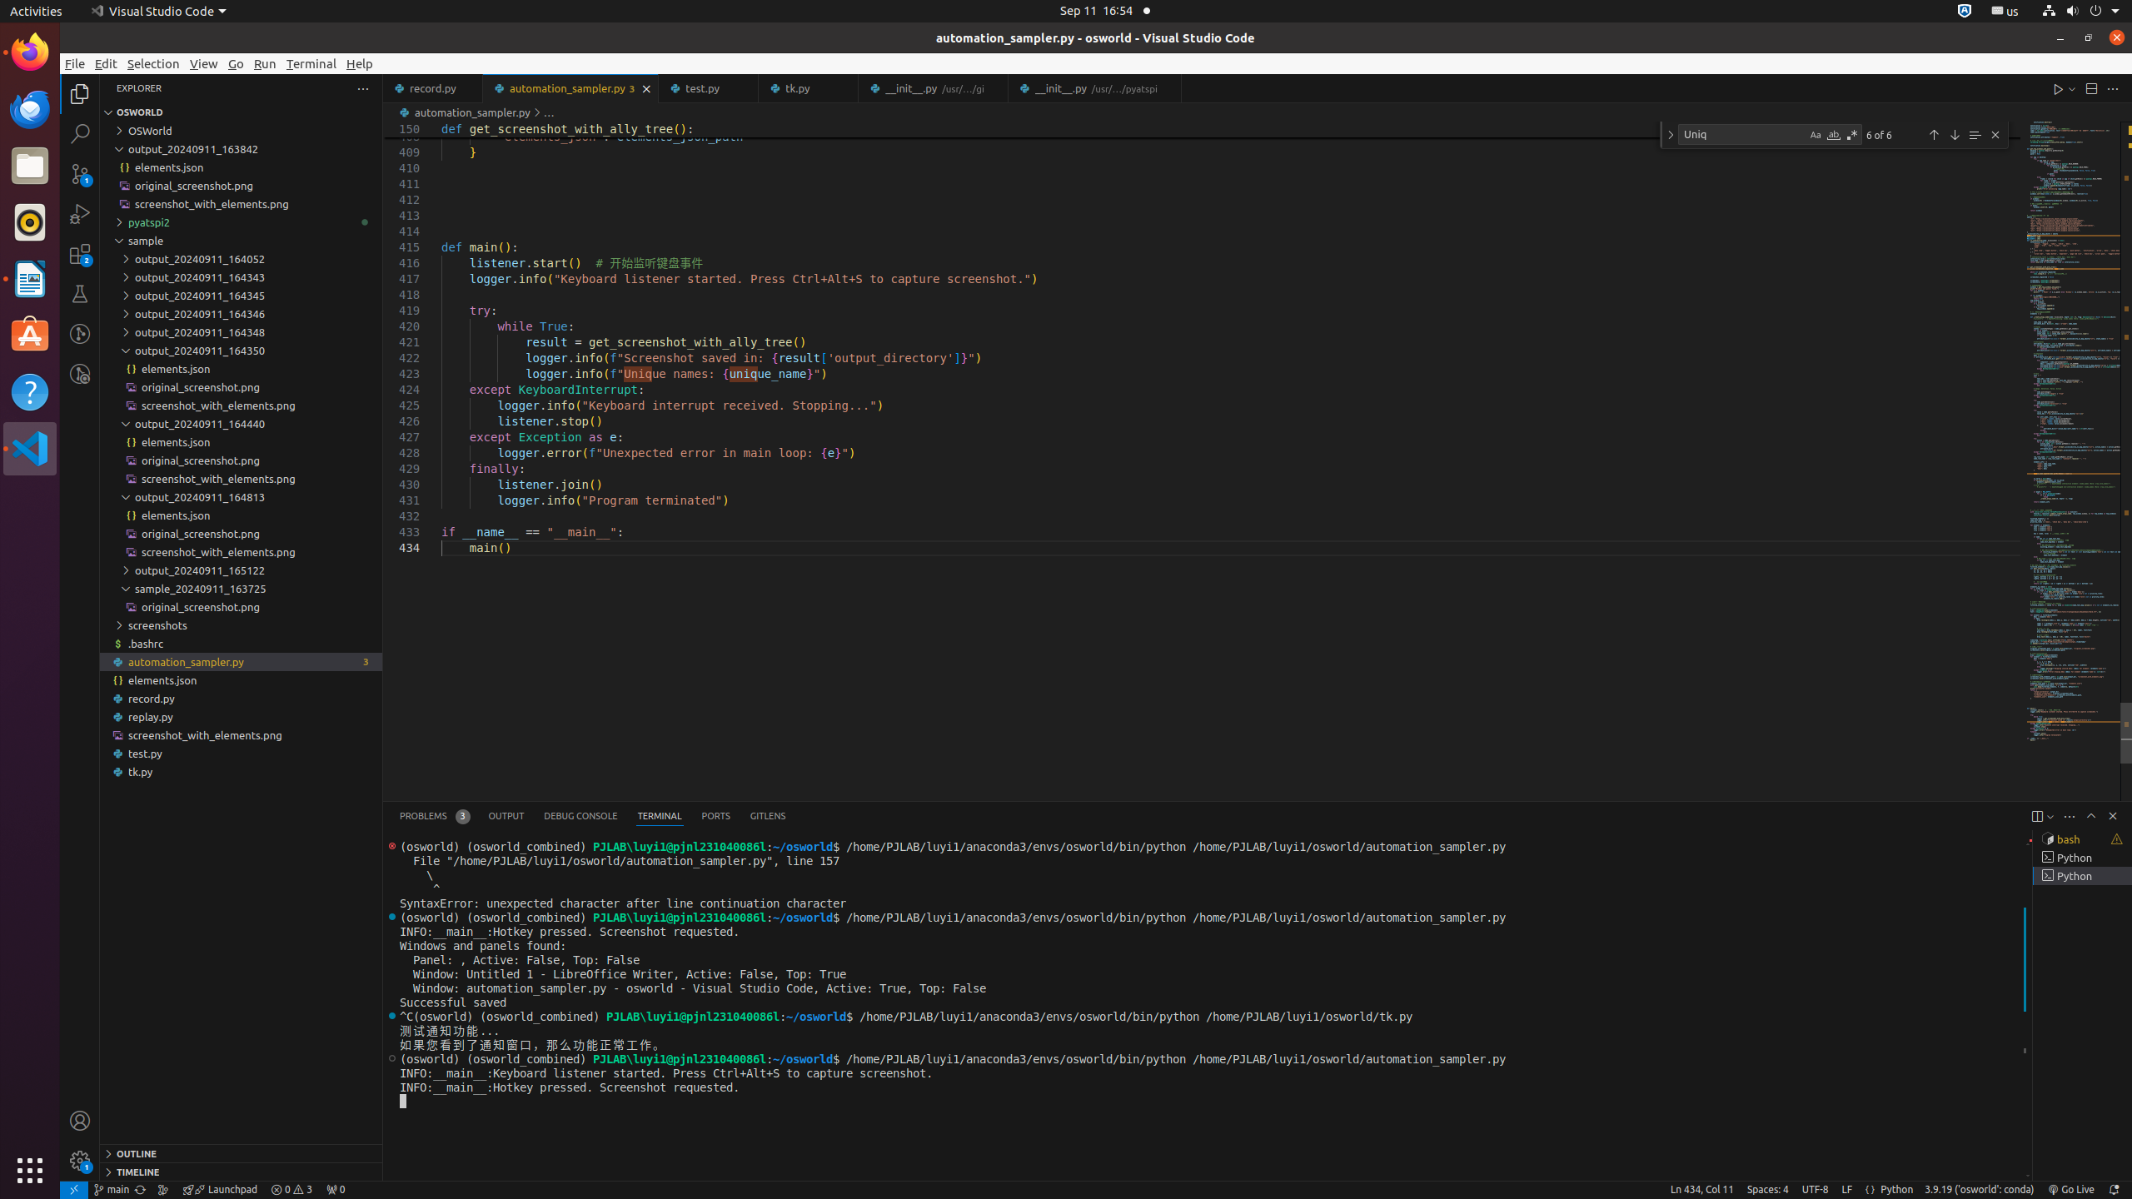 This screenshot has width=2132, height=1199. I want to click on 3.9.19 ('osworld': conda), ~/anaconda3/envs/osworld/bin/python, so click(1980, 1190).